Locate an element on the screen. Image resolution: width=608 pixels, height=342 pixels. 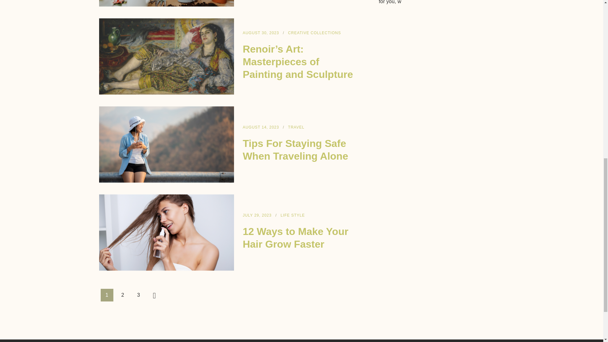
12 Ways to Make Your Hair Grow Faster is located at coordinates (295, 237).